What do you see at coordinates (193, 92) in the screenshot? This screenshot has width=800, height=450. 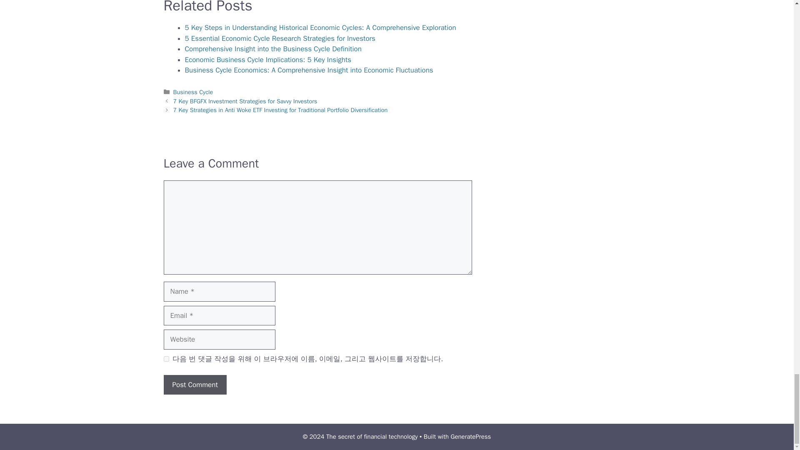 I see `Business Cycle` at bounding box center [193, 92].